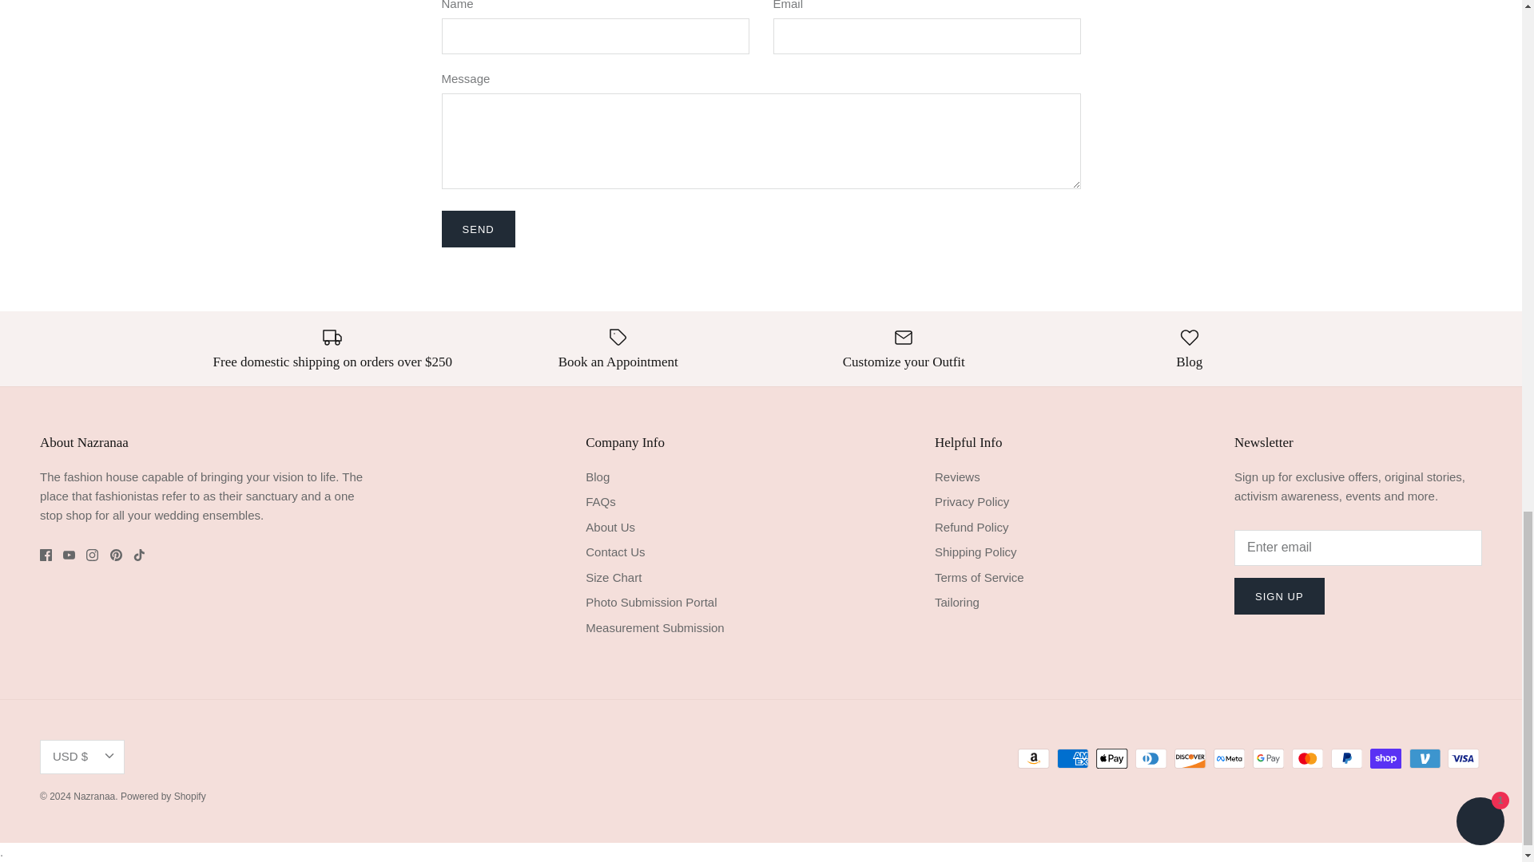 The height and width of the screenshot is (862, 1534). I want to click on Shop Pay, so click(1385, 758).